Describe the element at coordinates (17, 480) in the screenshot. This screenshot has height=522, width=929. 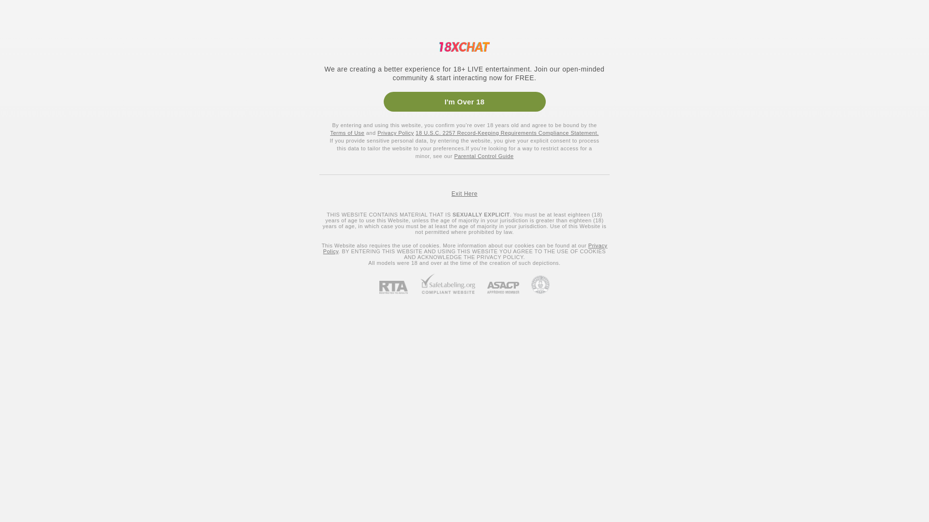
I see `White` at that location.